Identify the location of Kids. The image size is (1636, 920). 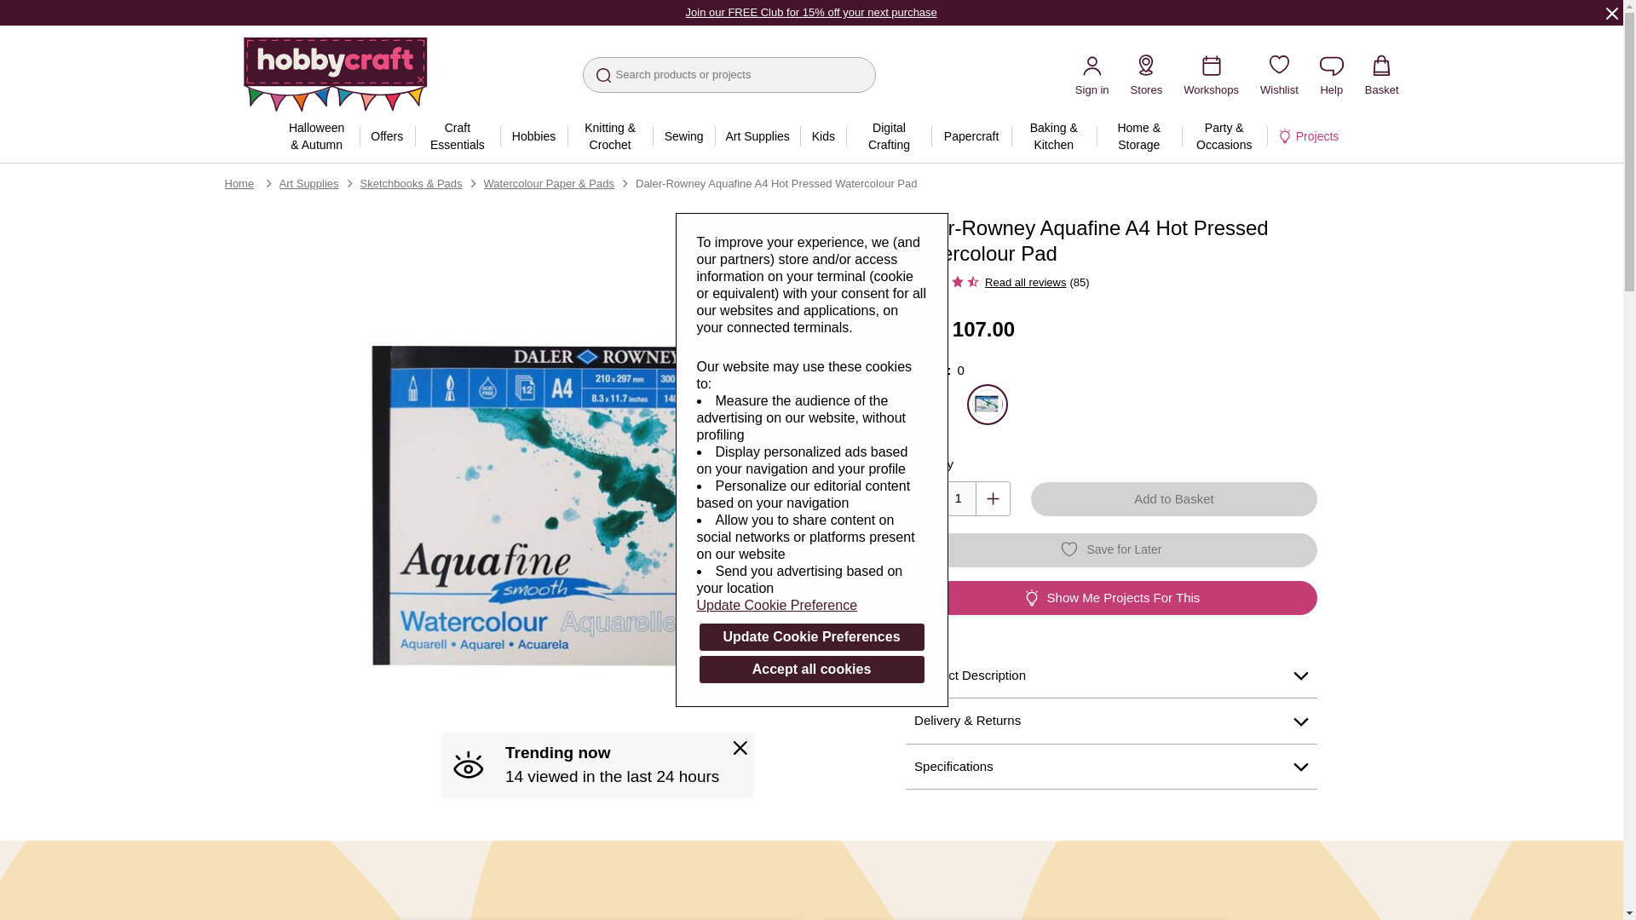
(822, 136).